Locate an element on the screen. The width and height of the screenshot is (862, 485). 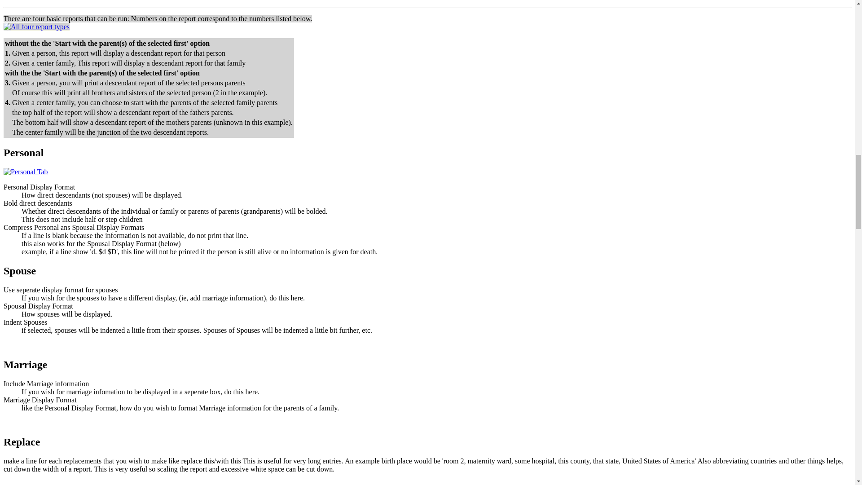
All four report types is located at coordinates (36, 26).